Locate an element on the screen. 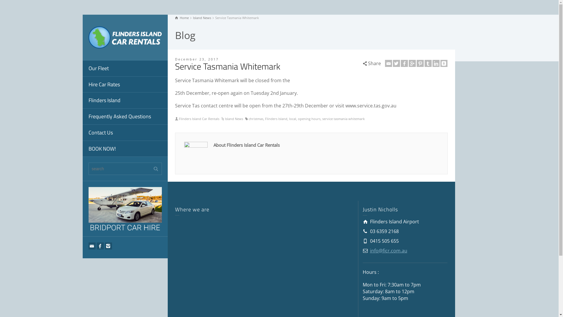  Flinders Island Car Rentals is located at coordinates (199, 119).